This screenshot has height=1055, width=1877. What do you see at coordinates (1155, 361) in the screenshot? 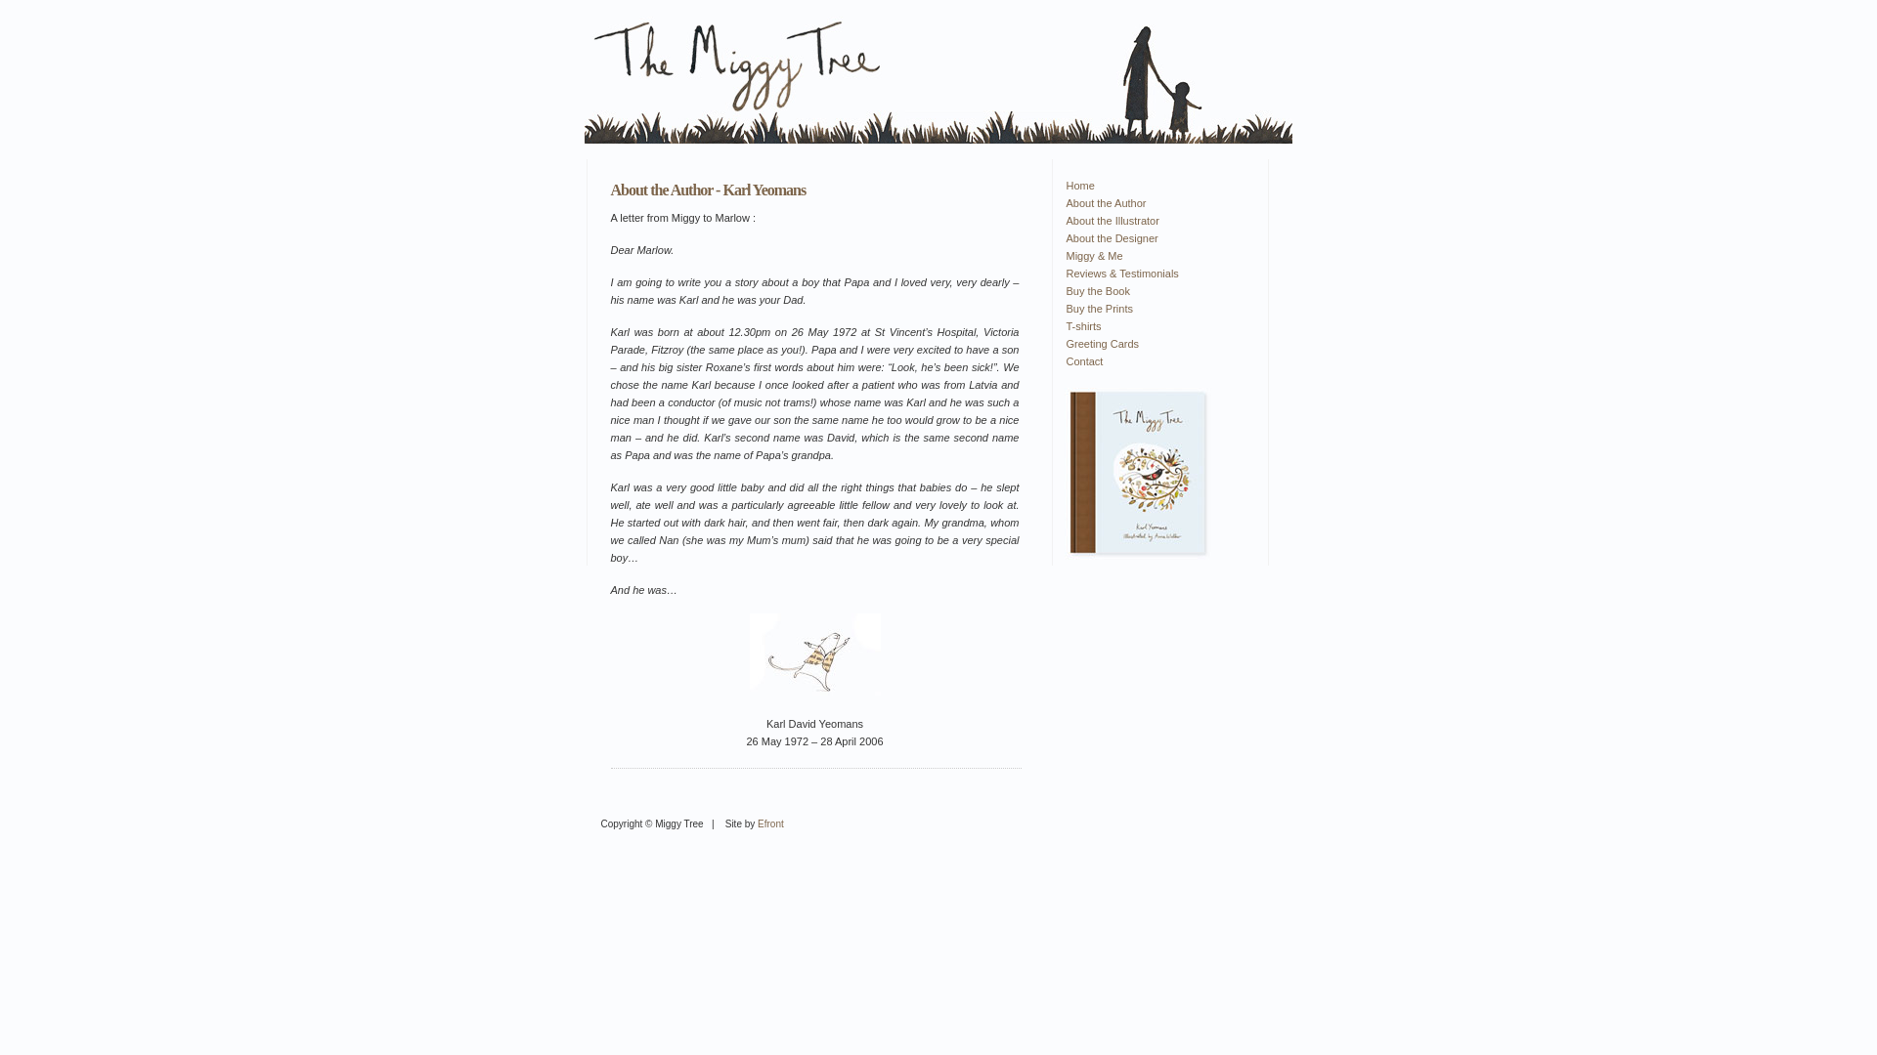
I see `Contact` at bounding box center [1155, 361].